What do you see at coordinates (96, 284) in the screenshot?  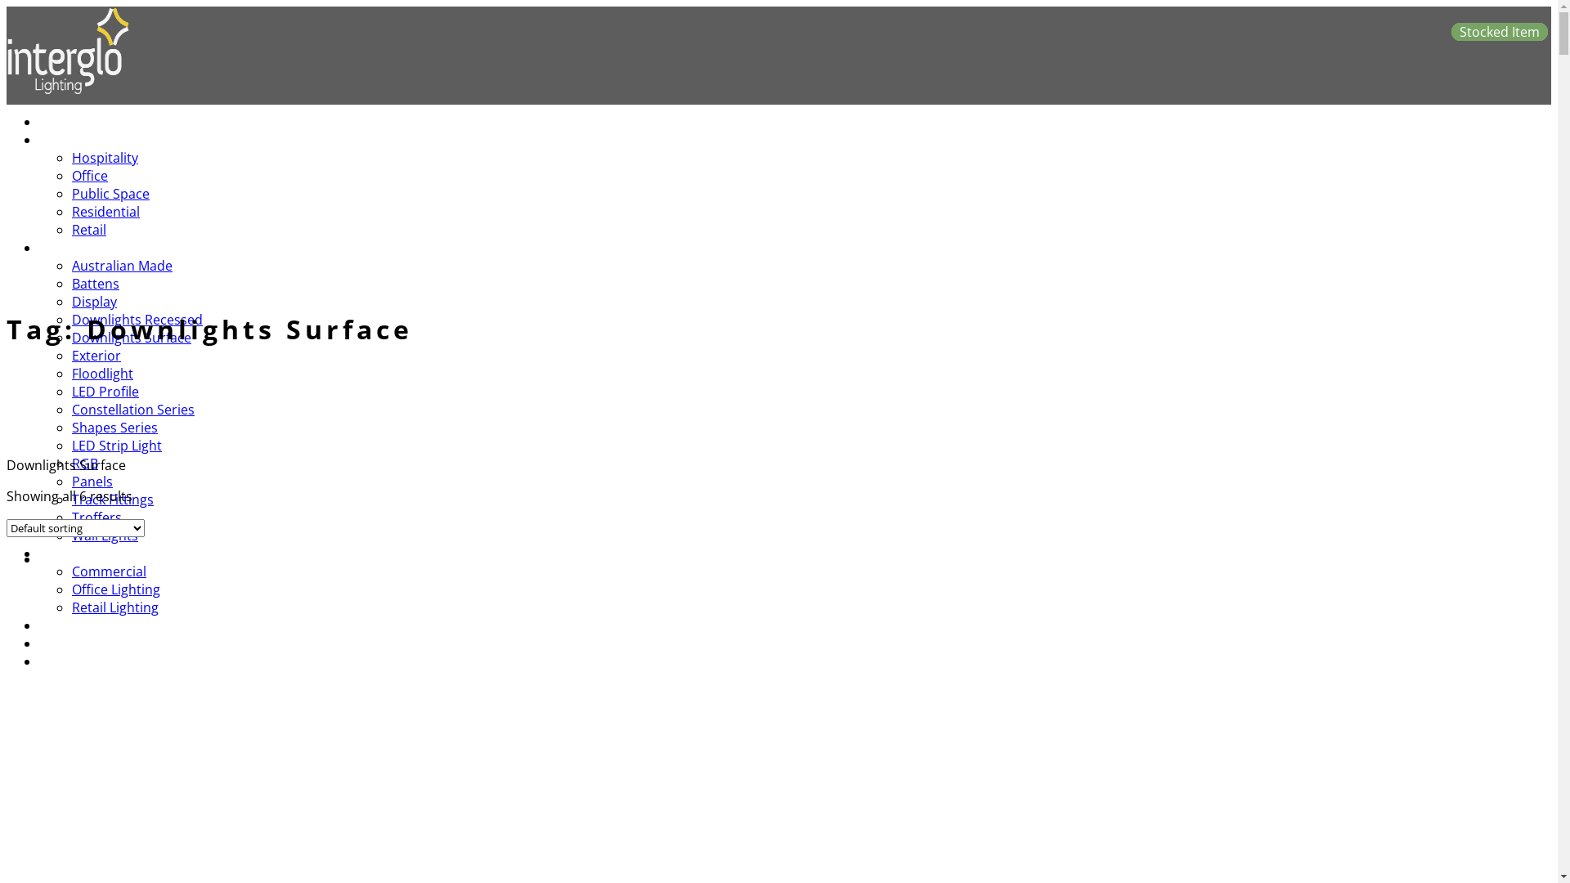 I see `Battens` at bounding box center [96, 284].